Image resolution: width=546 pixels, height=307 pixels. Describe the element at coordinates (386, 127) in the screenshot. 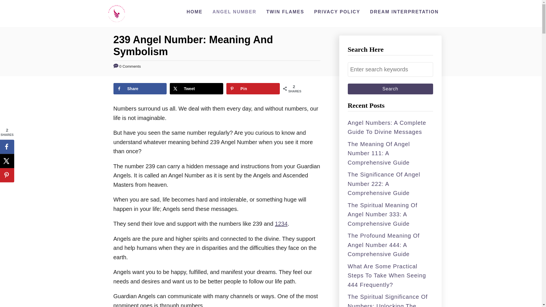

I see `Angel Numbers: A Complete Guide To Divine Messages` at that location.